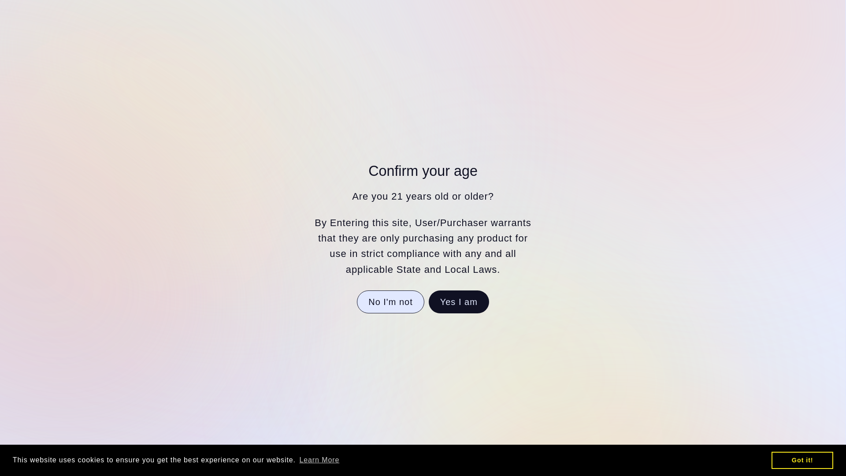  I want to click on Mastercard, so click(496, 342).